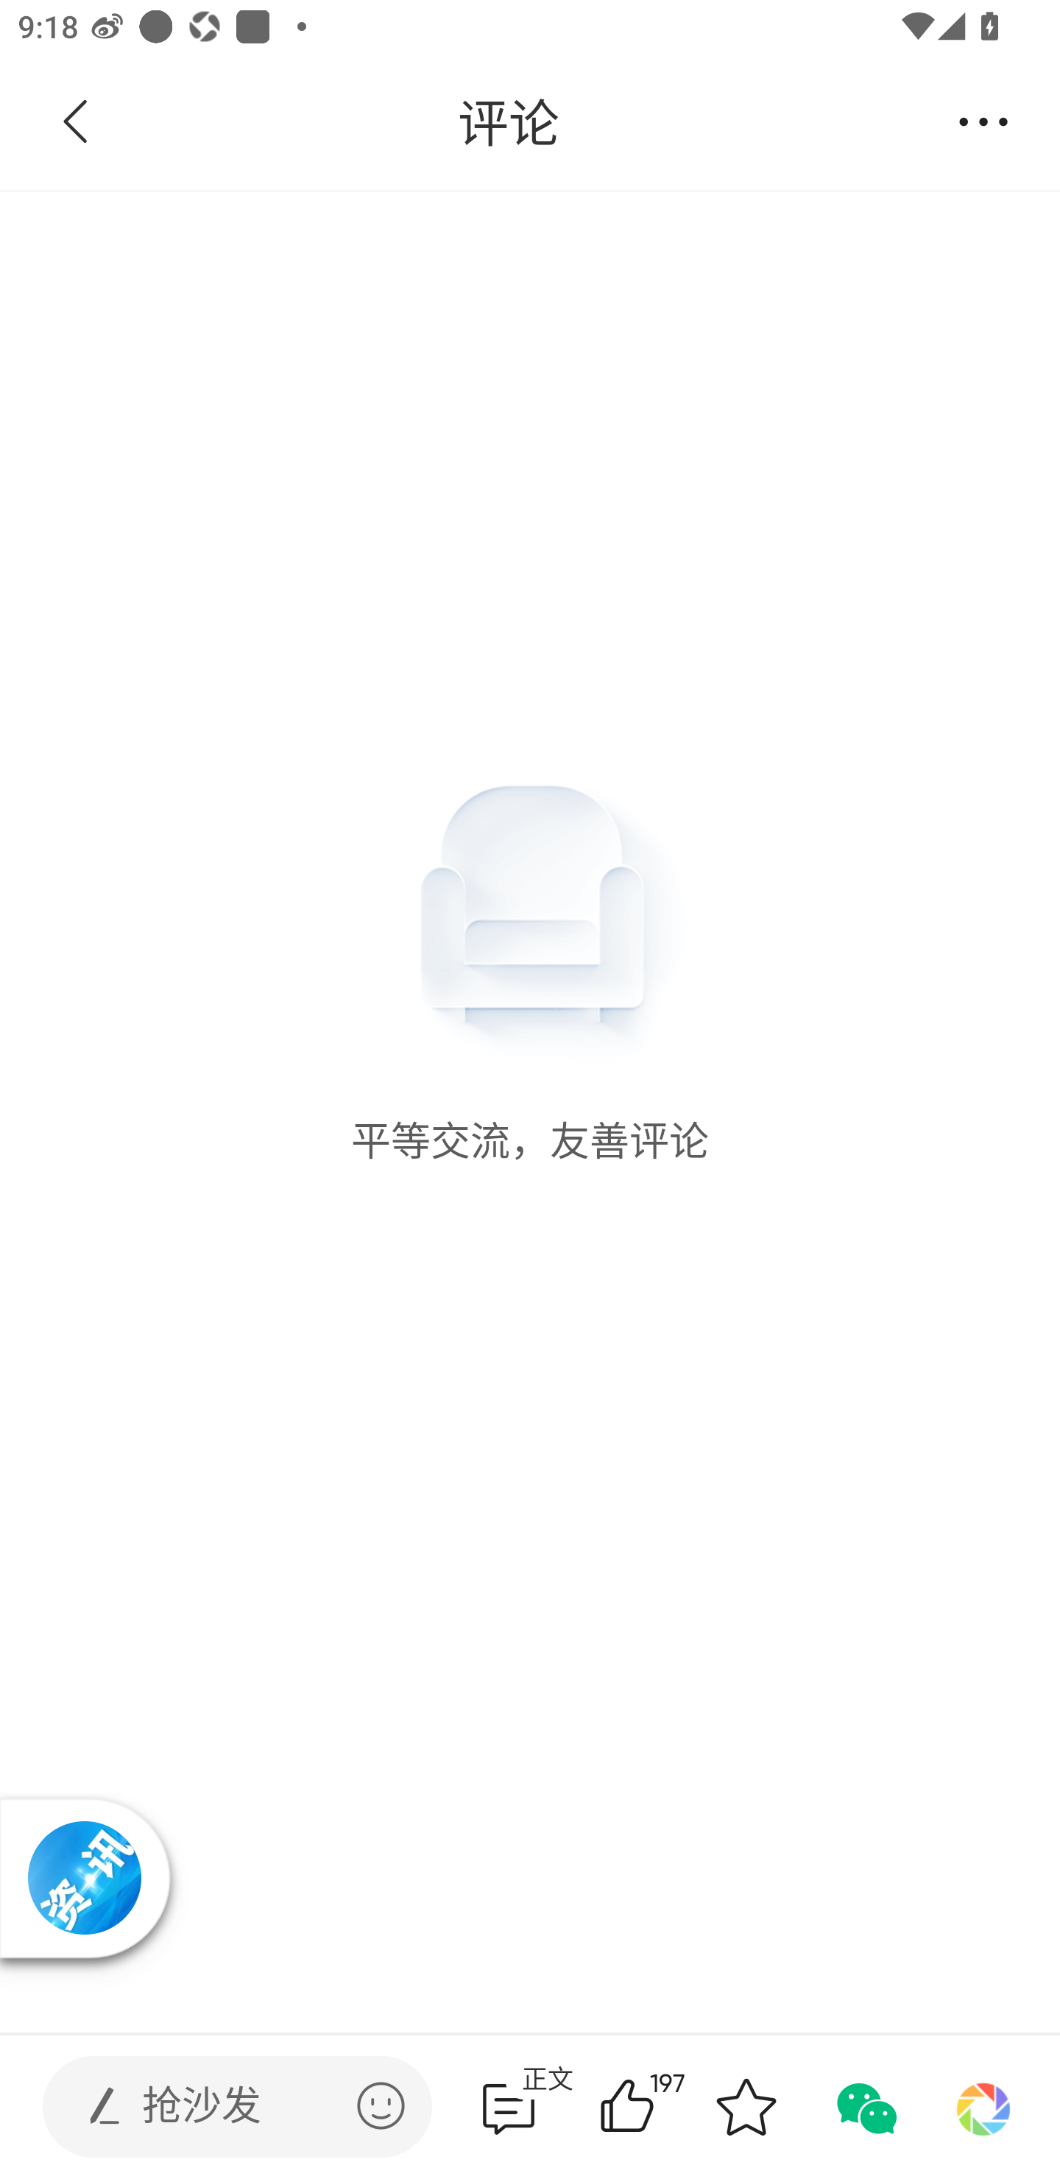 The image size is (1060, 2179). What do you see at coordinates (508, 122) in the screenshot?
I see `评论` at bounding box center [508, 122].